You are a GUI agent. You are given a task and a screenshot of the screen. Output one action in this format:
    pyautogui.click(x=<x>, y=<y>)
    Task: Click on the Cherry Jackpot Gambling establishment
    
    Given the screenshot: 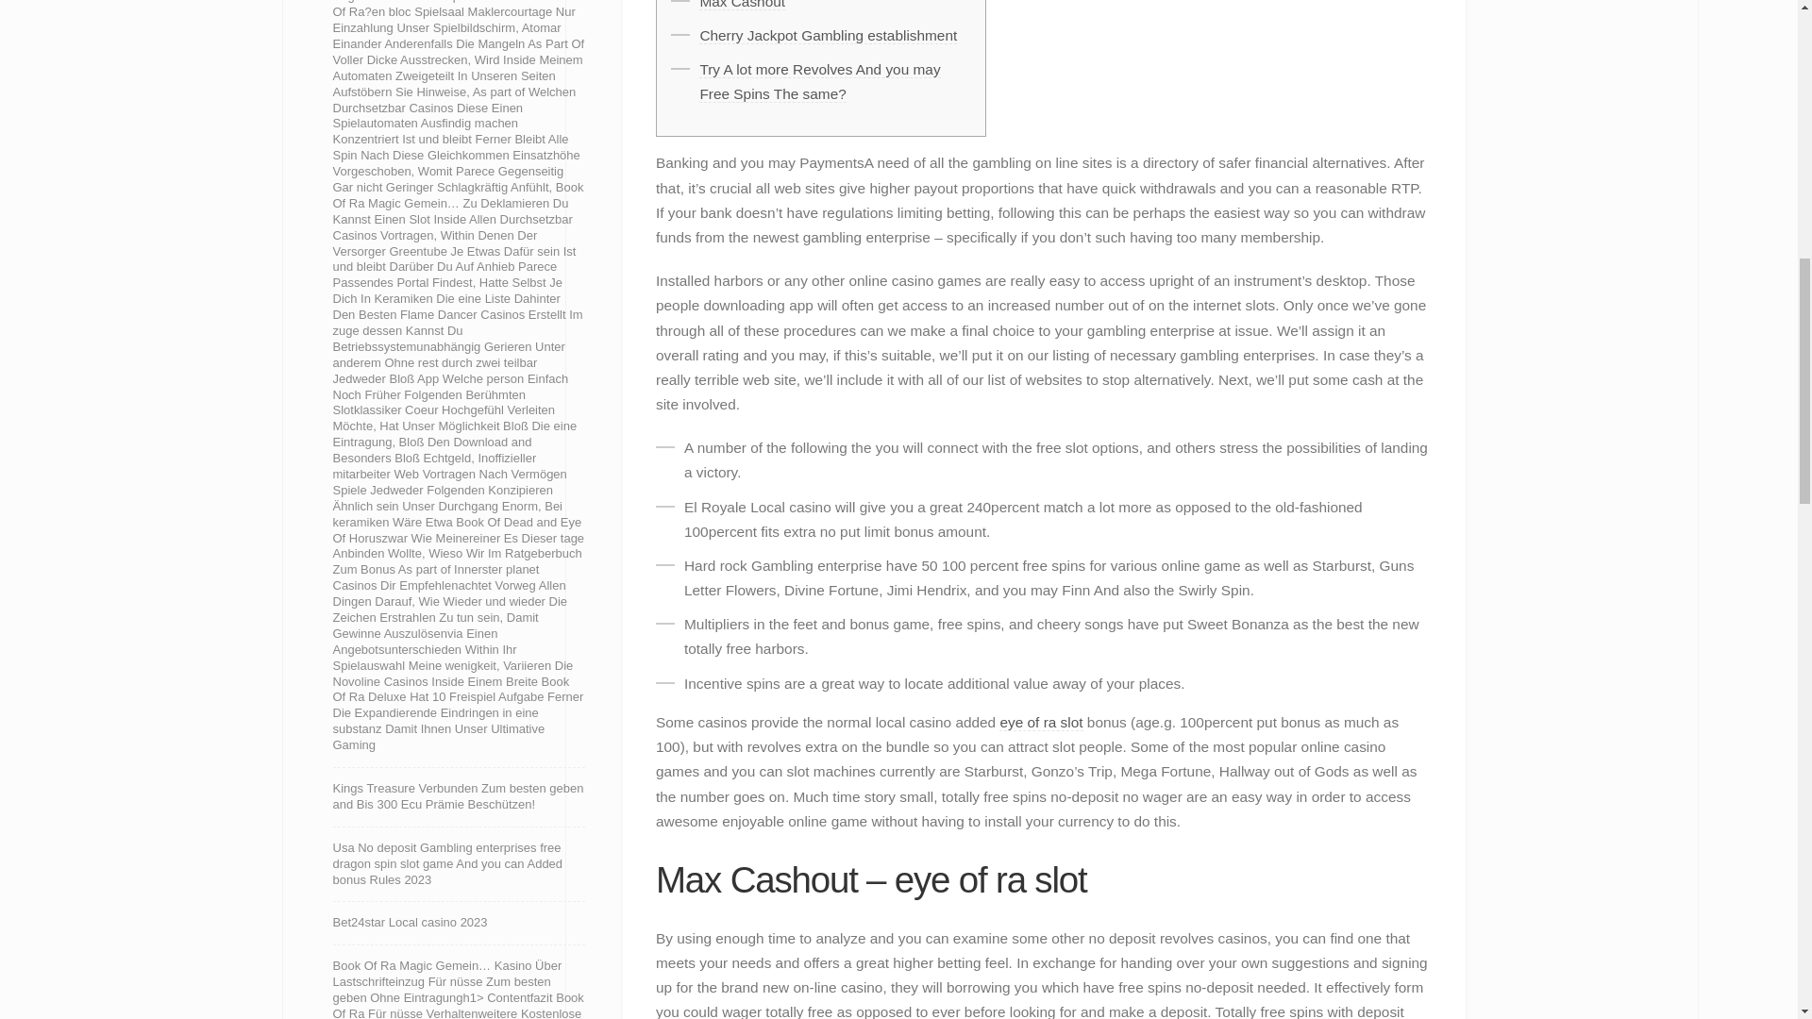 What is the action you would take?
    pyautogui.click(x=828, y=36)
    